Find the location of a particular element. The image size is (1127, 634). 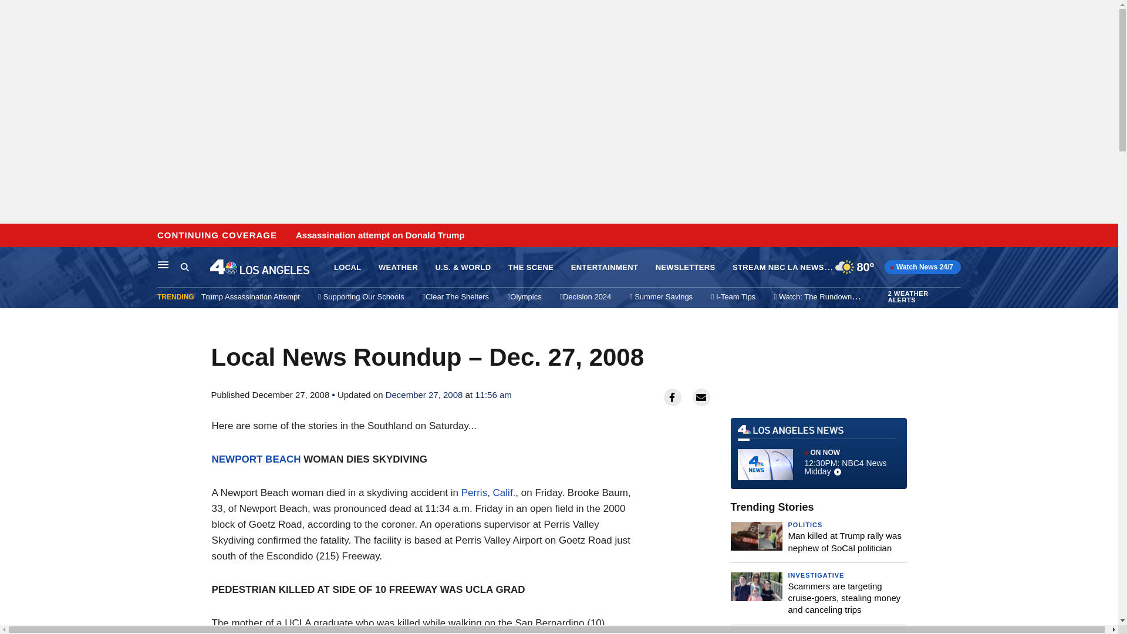

LOCAL is located at coordinates (347, 268).